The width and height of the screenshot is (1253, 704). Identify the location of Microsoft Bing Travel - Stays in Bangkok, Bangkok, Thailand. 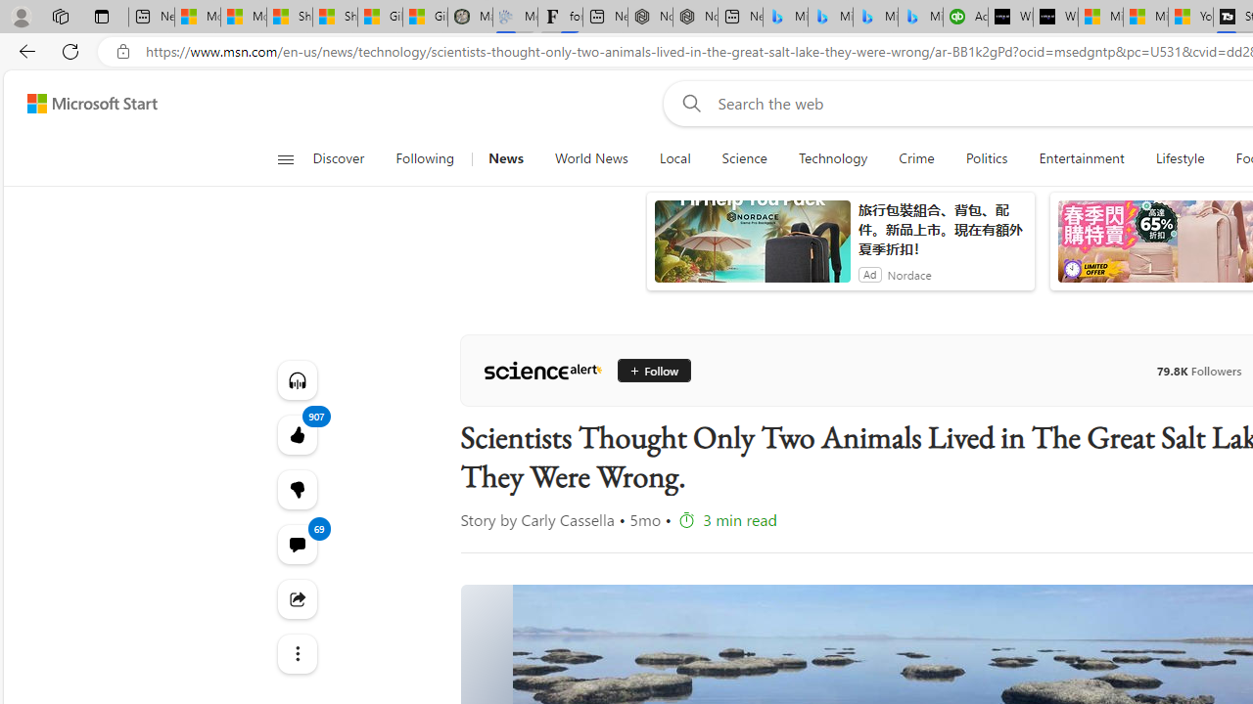
(830, 18).